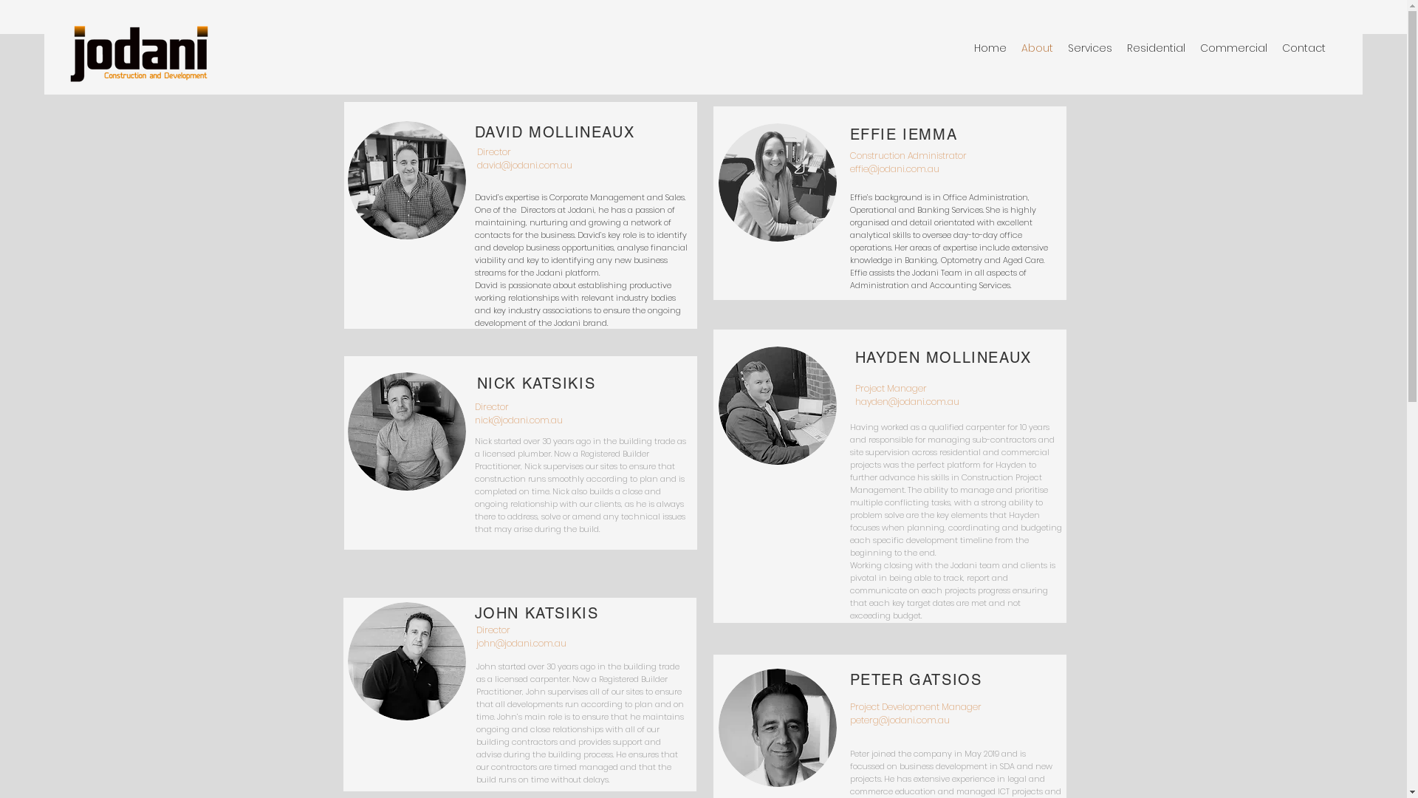  What do you see at coordinates (1090, 49) in the screenshot?
I see `Services` at bounding box center [1090, 49].